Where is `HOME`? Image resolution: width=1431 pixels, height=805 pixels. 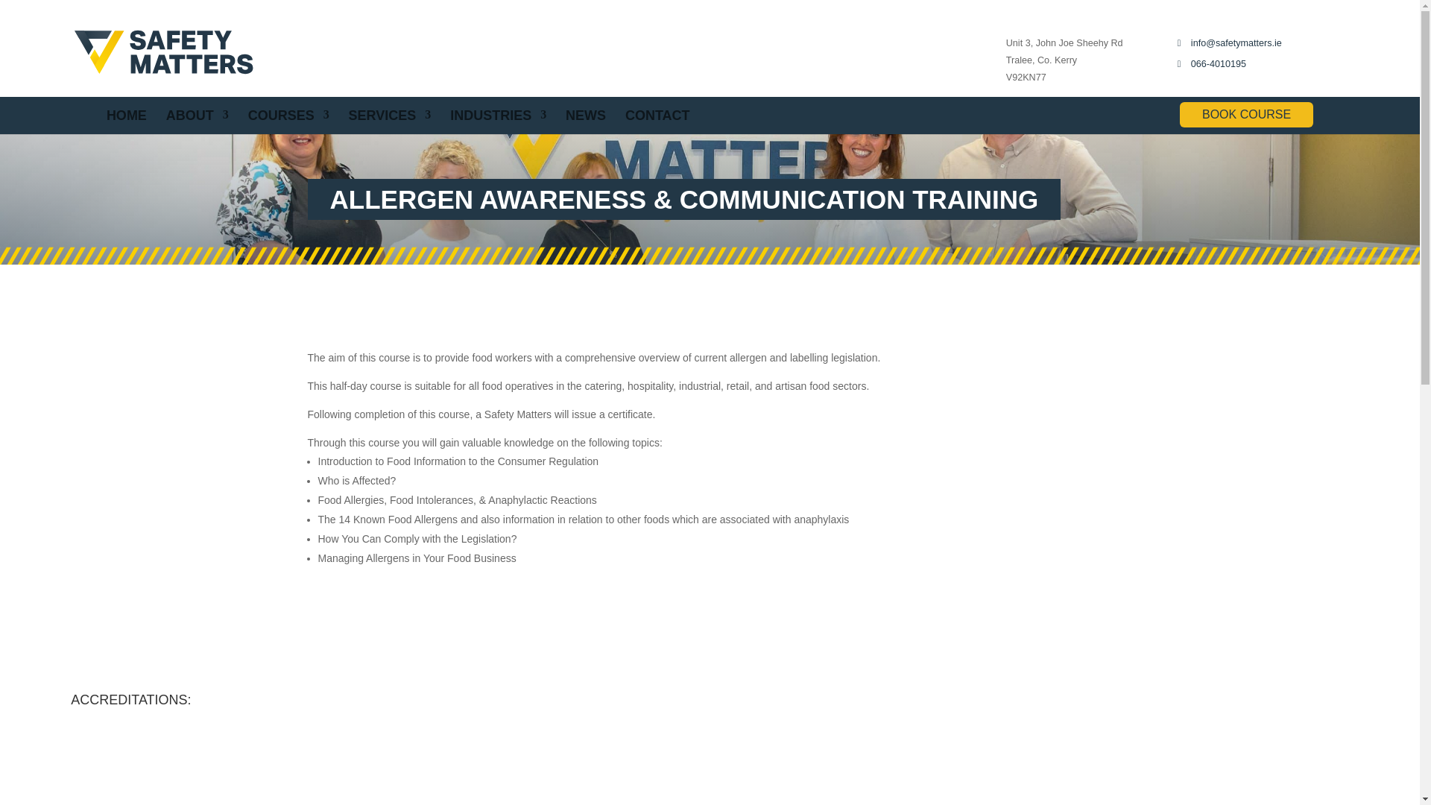
HOME is located at coordinates (127, 115).